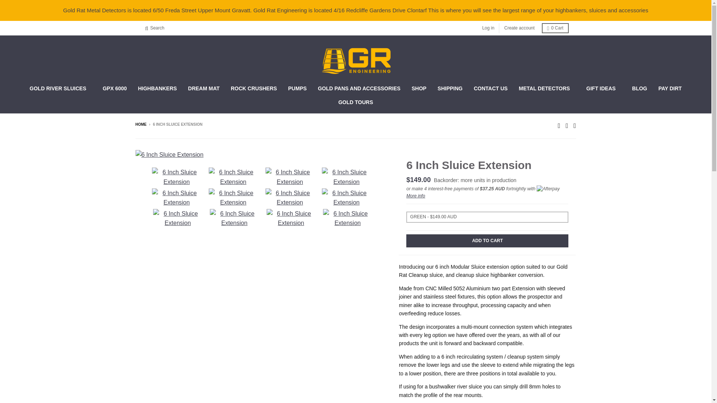 This screenshot has height=403, width=717. What do you see at coordinates (419, 88) in the screenshot?
I see `SHOP` at bounding box center [419, 88].